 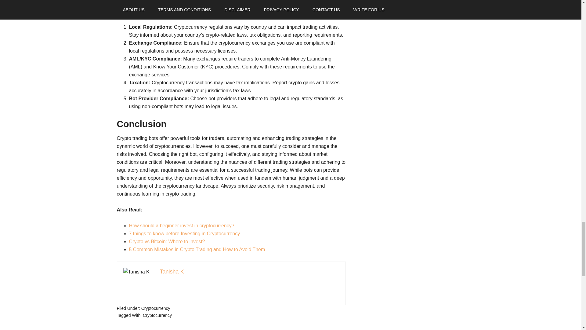 What do you see at coordinates (197, 249) in the screenshot?
I see `5 Common Mistakes in Crypto Trading and How to Avoid Them` at bounding box center [197, 249].